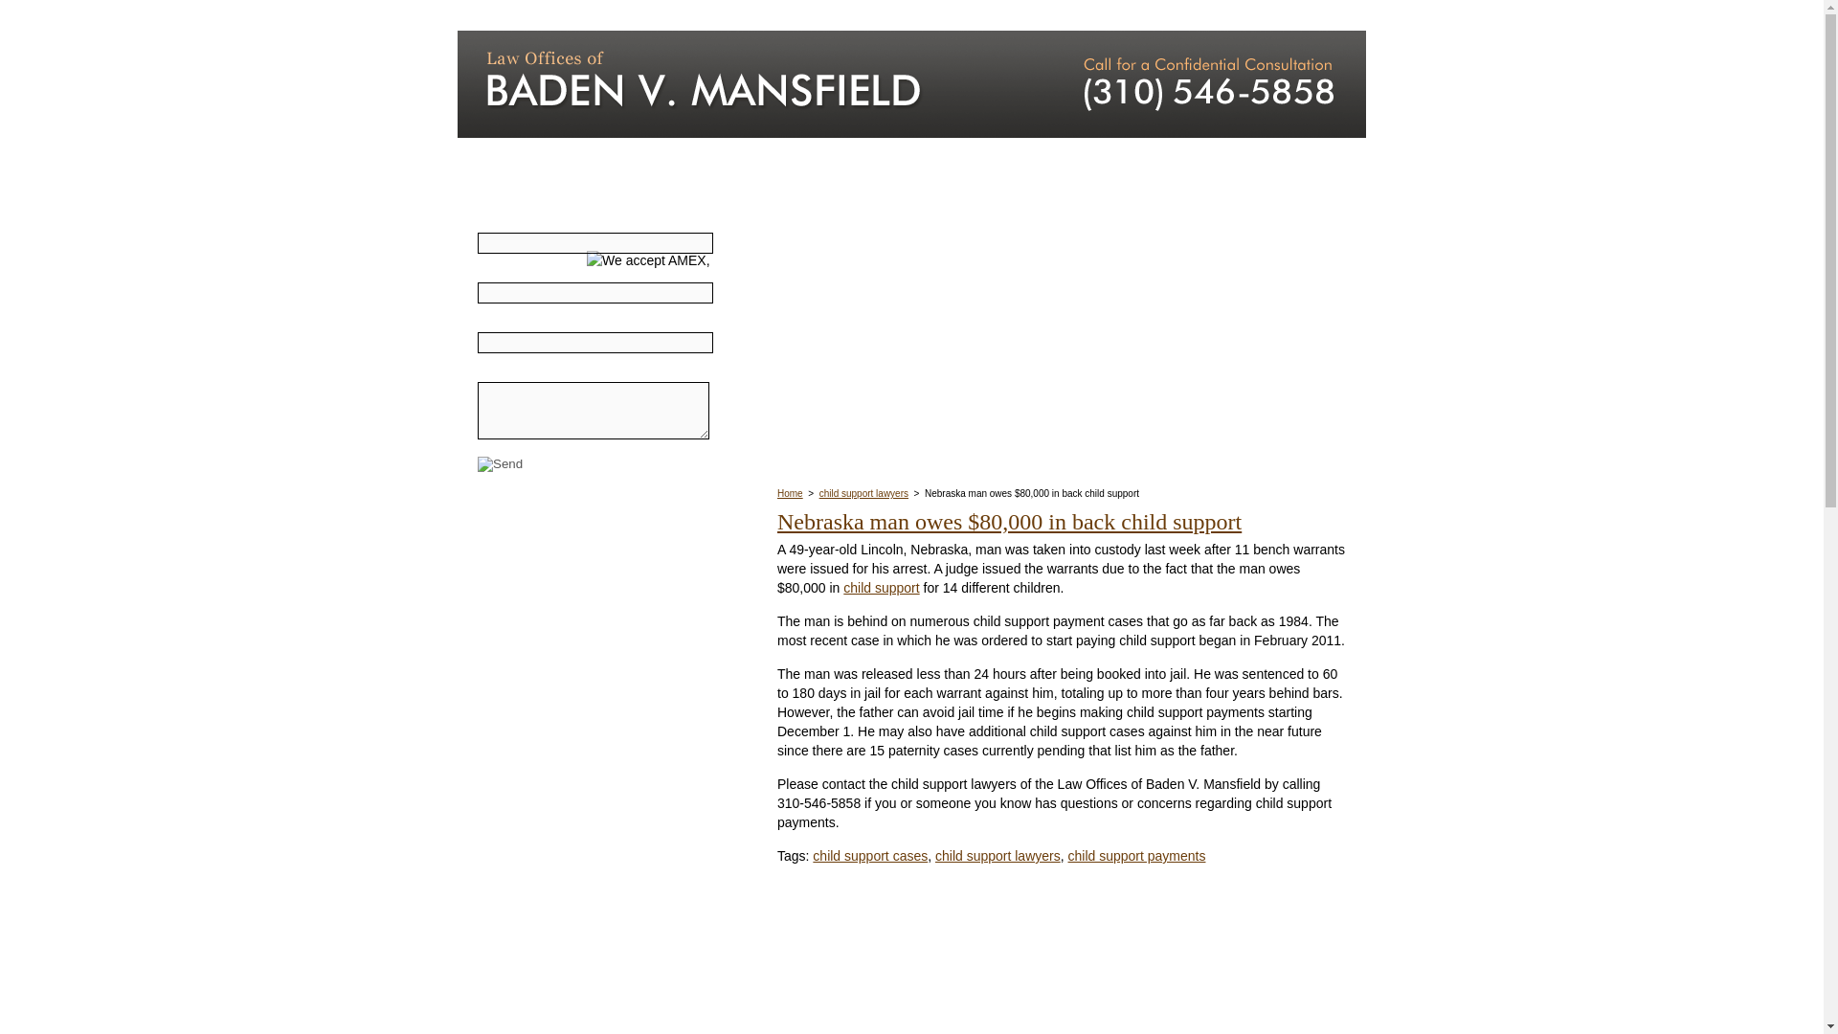 Image resolution: width=1838 pixels, height=1034 pixels. What do you see at coordinates (997, 855) in the screenshot?
I see `child support lawyers` at bounding box center [997, 855].